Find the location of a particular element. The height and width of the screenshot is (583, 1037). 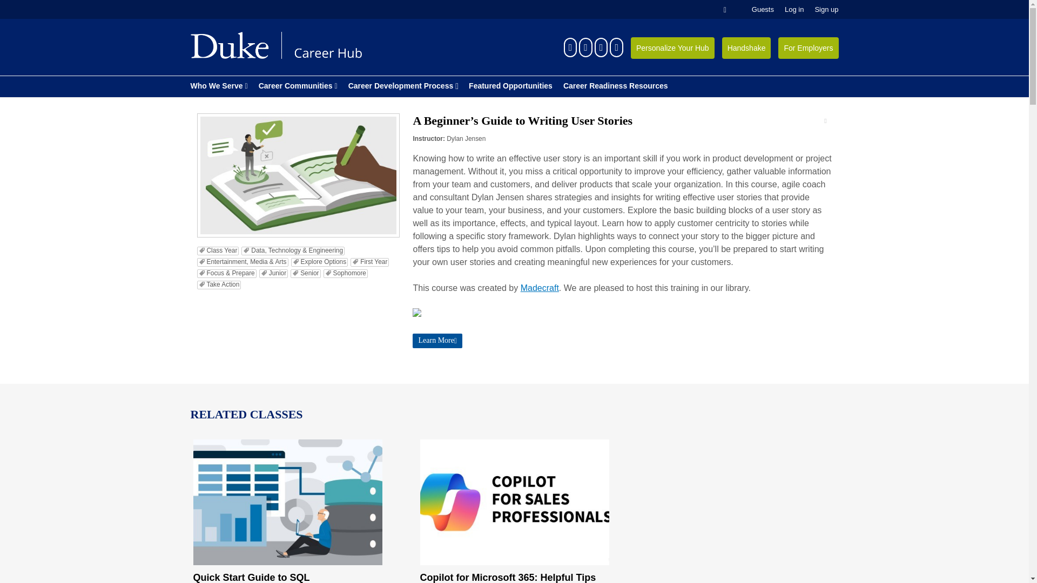

Who We Serve is located at coordinates (218, 86).